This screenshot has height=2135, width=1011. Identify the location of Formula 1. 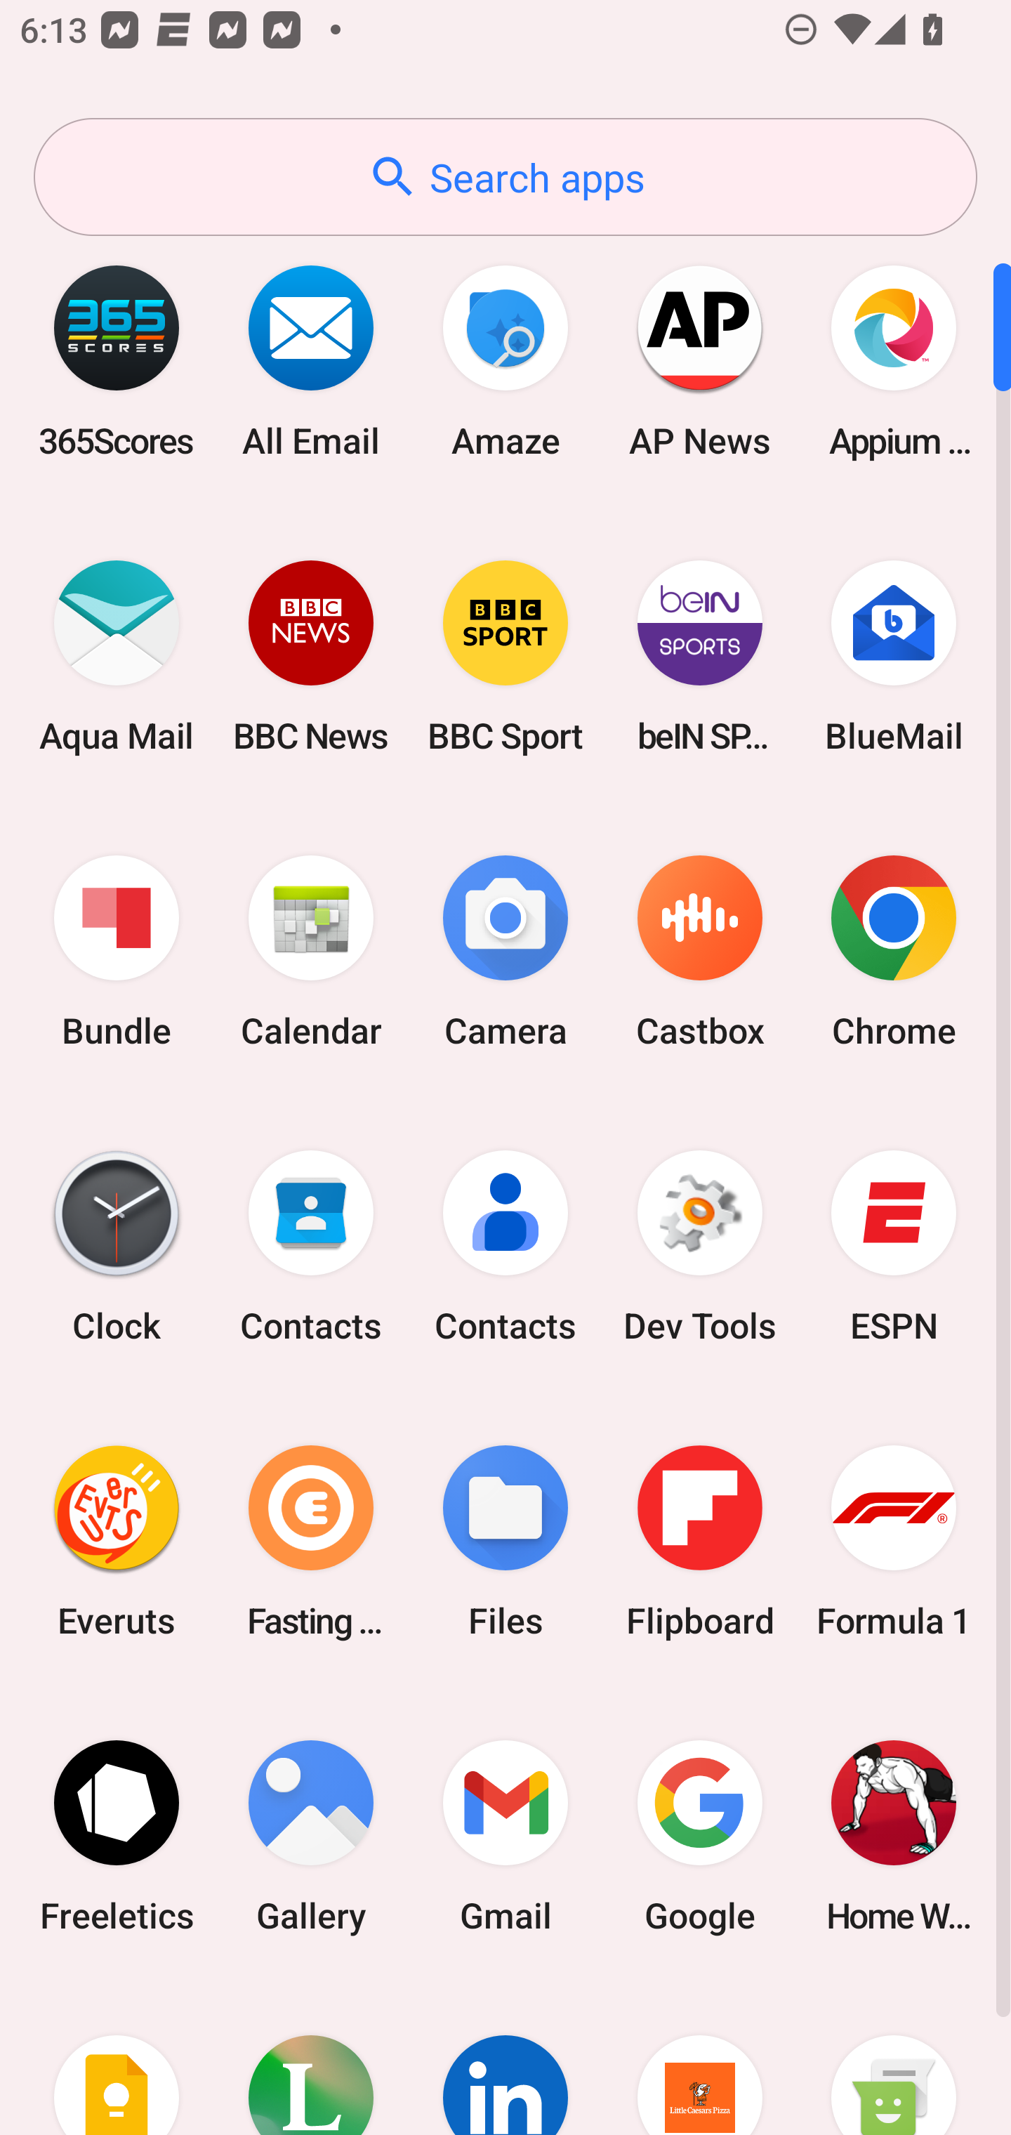
(894, 1541).